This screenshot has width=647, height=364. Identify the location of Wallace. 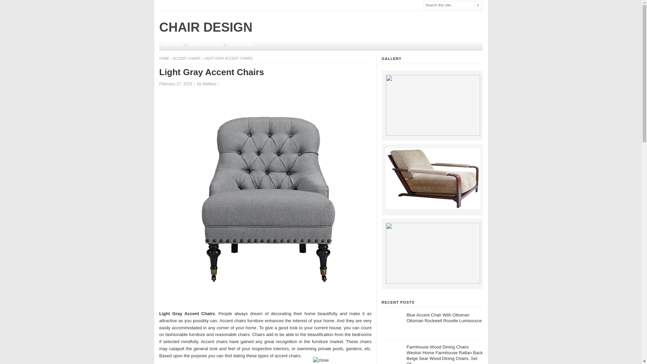
(209, 84).